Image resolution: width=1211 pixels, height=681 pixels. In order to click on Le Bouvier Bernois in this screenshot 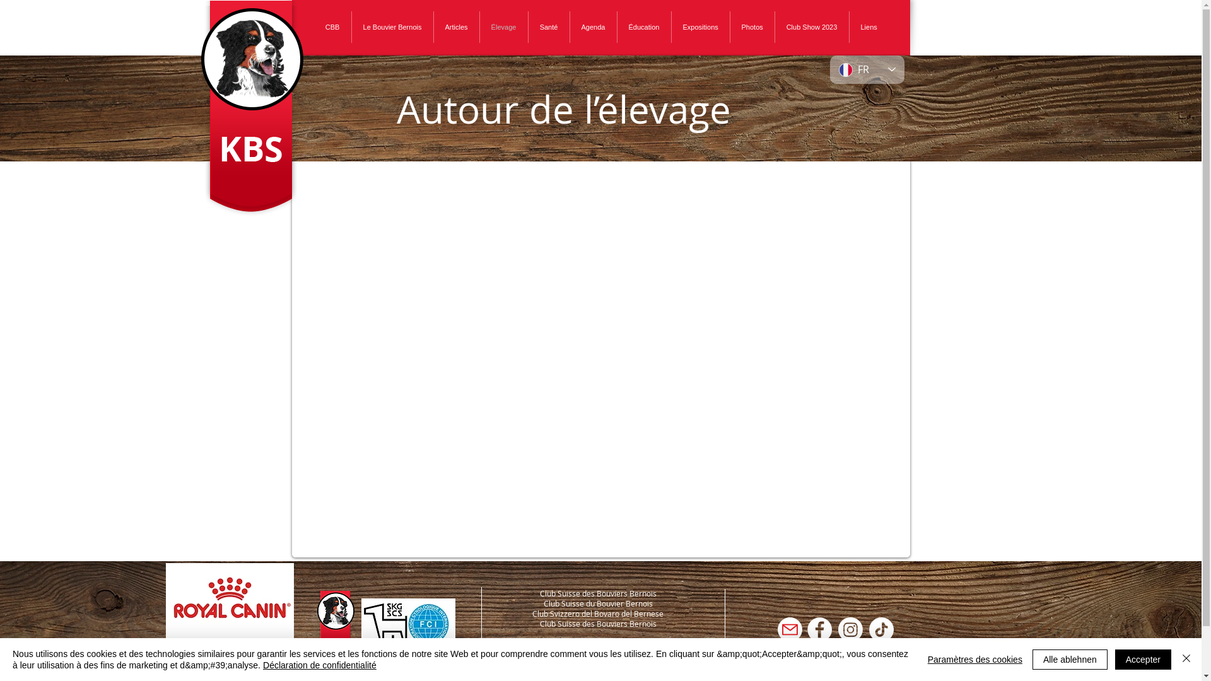, I will do `click(392, 27)`.